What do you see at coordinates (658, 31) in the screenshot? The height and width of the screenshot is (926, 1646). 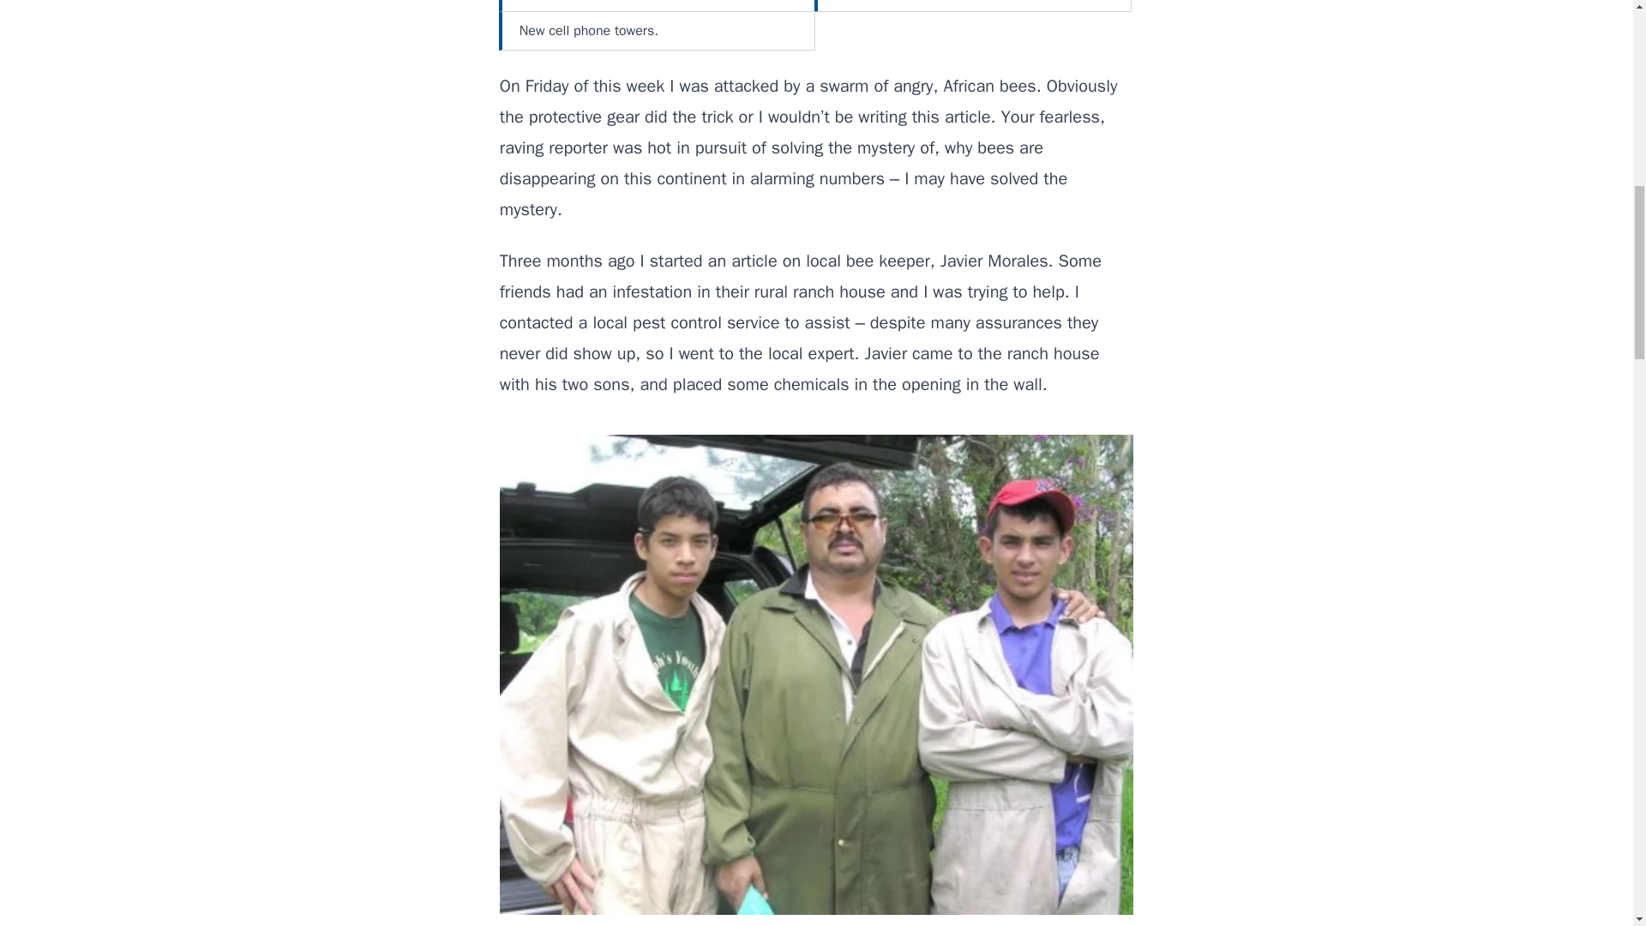 I see `New cell phone towers.` at bounding box center [658, 31].